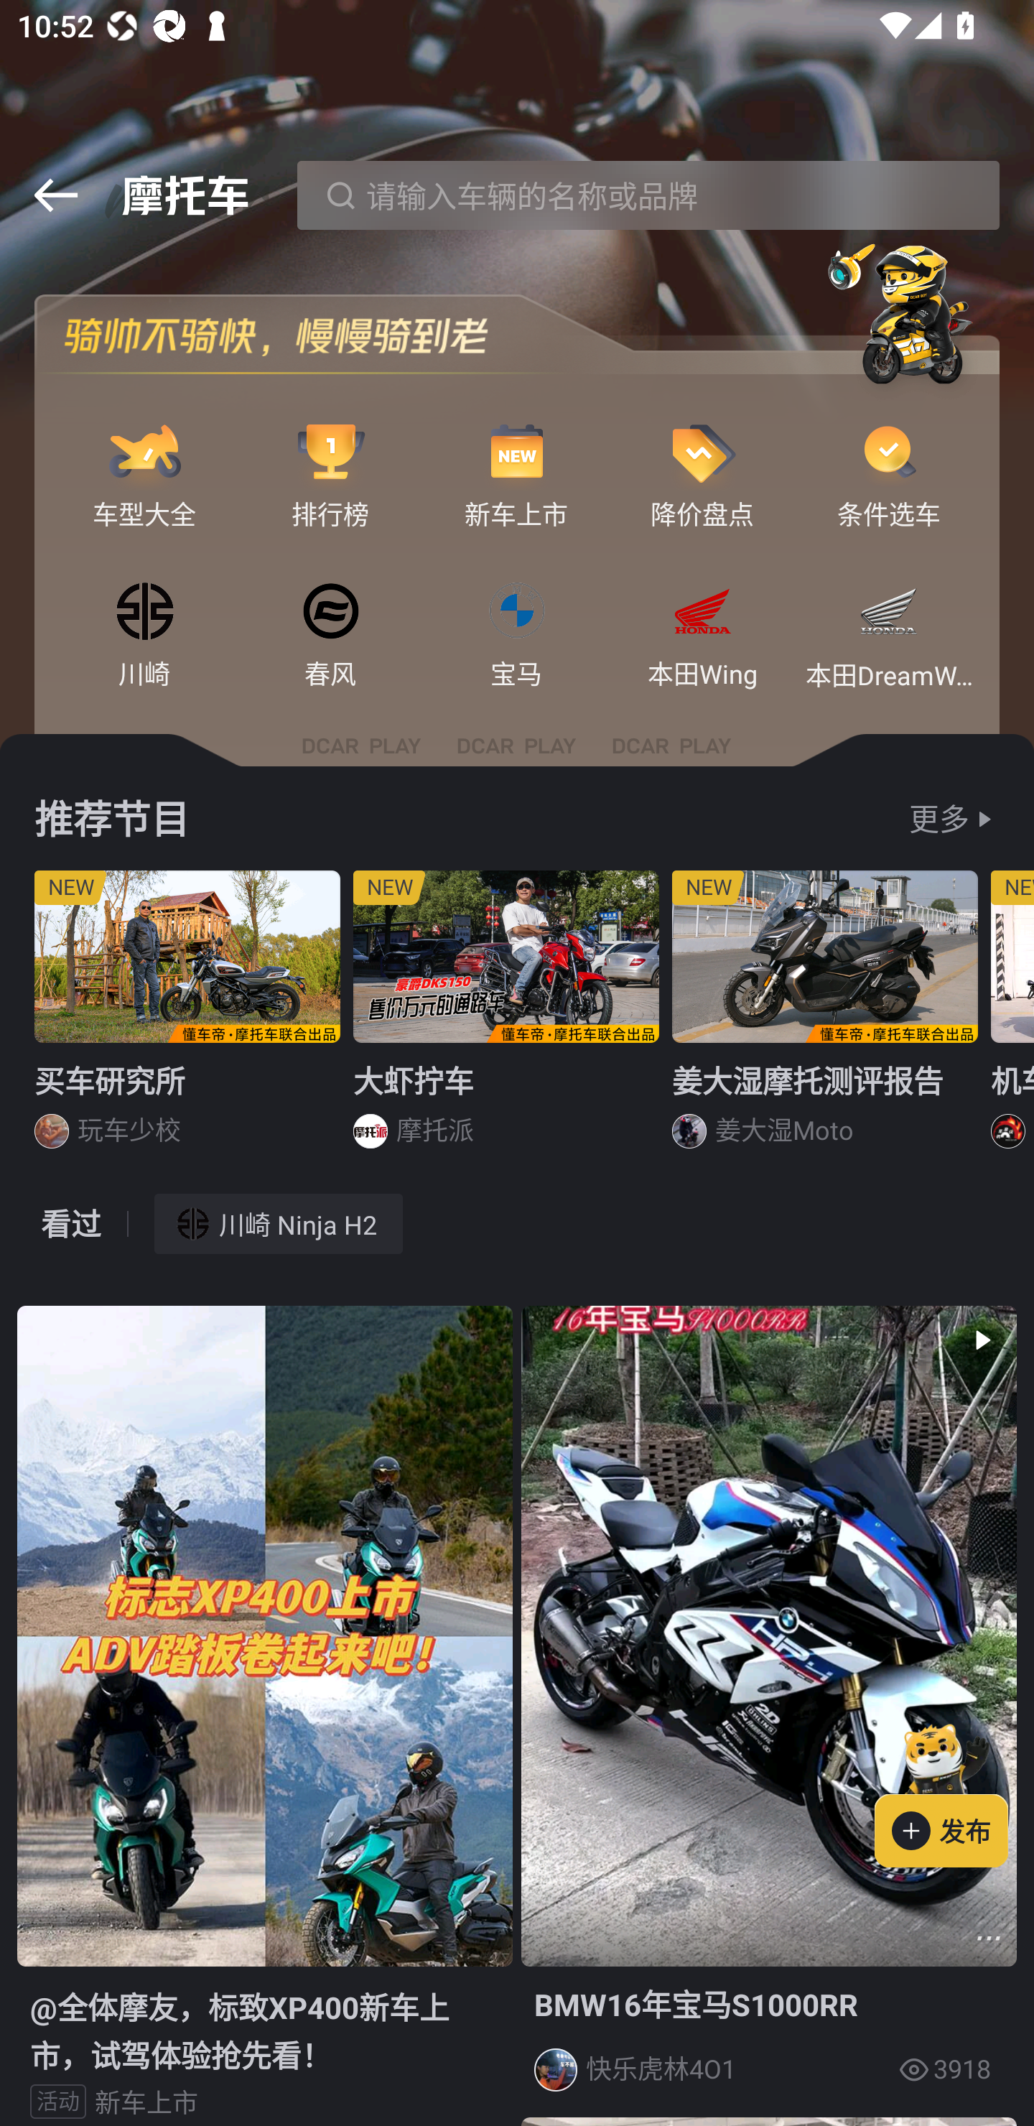  I want to click on 新车上市, so click(517, 453).